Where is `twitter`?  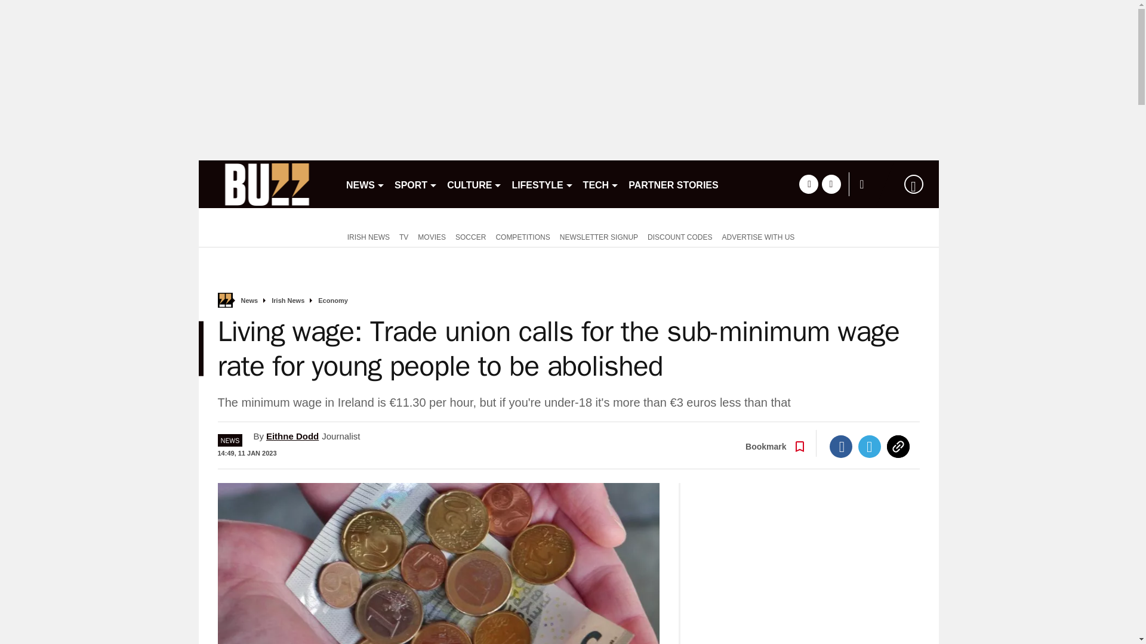 twitter is located at coordinates (831, 184).